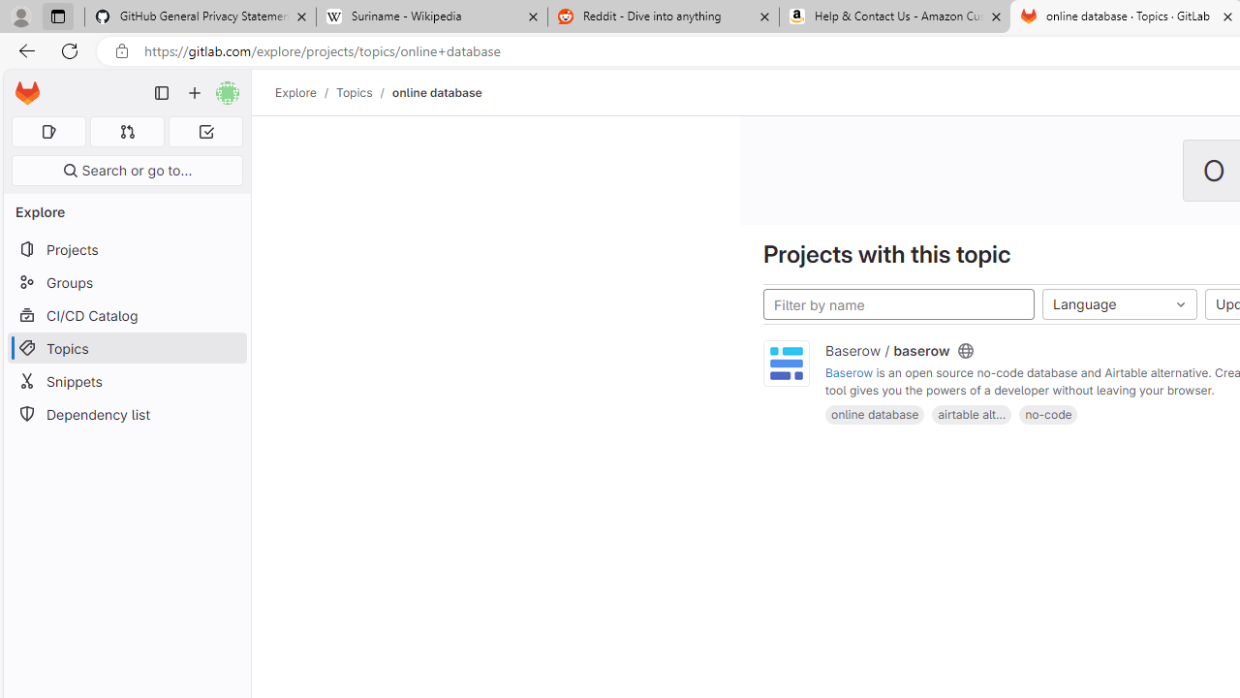 The image size is (1240, 698). I want to click on Assigned issues 0, so click(48, 132).